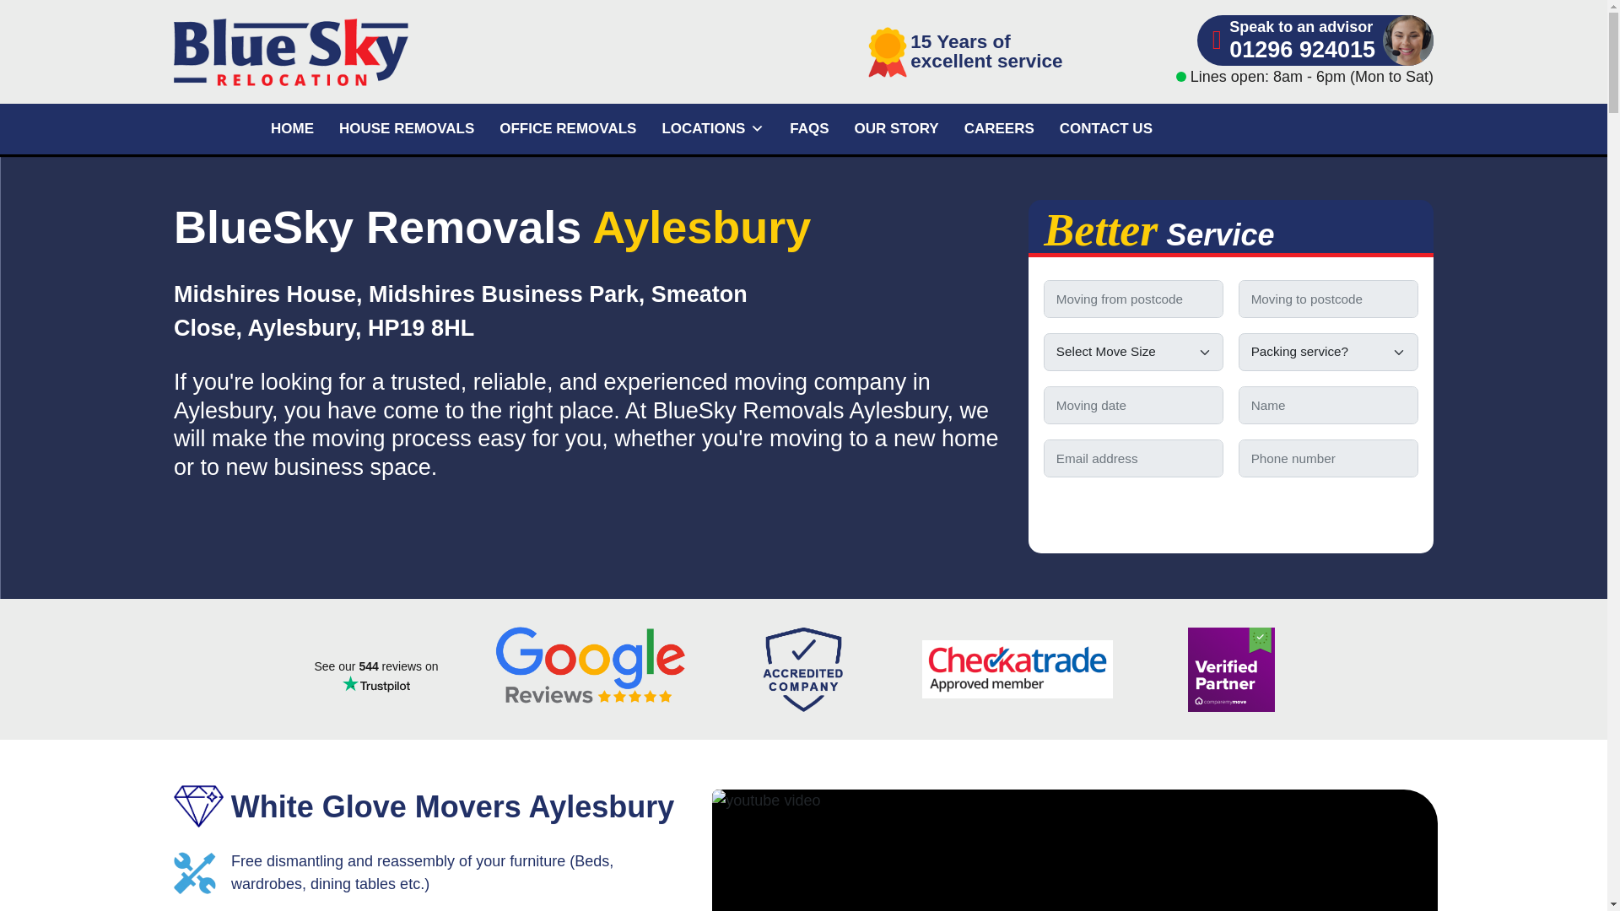 The image size is (1620, 911). Describe the element at coordinates (375, 51) in the screenshot. I see `Blue Sky Relocation` at that location.